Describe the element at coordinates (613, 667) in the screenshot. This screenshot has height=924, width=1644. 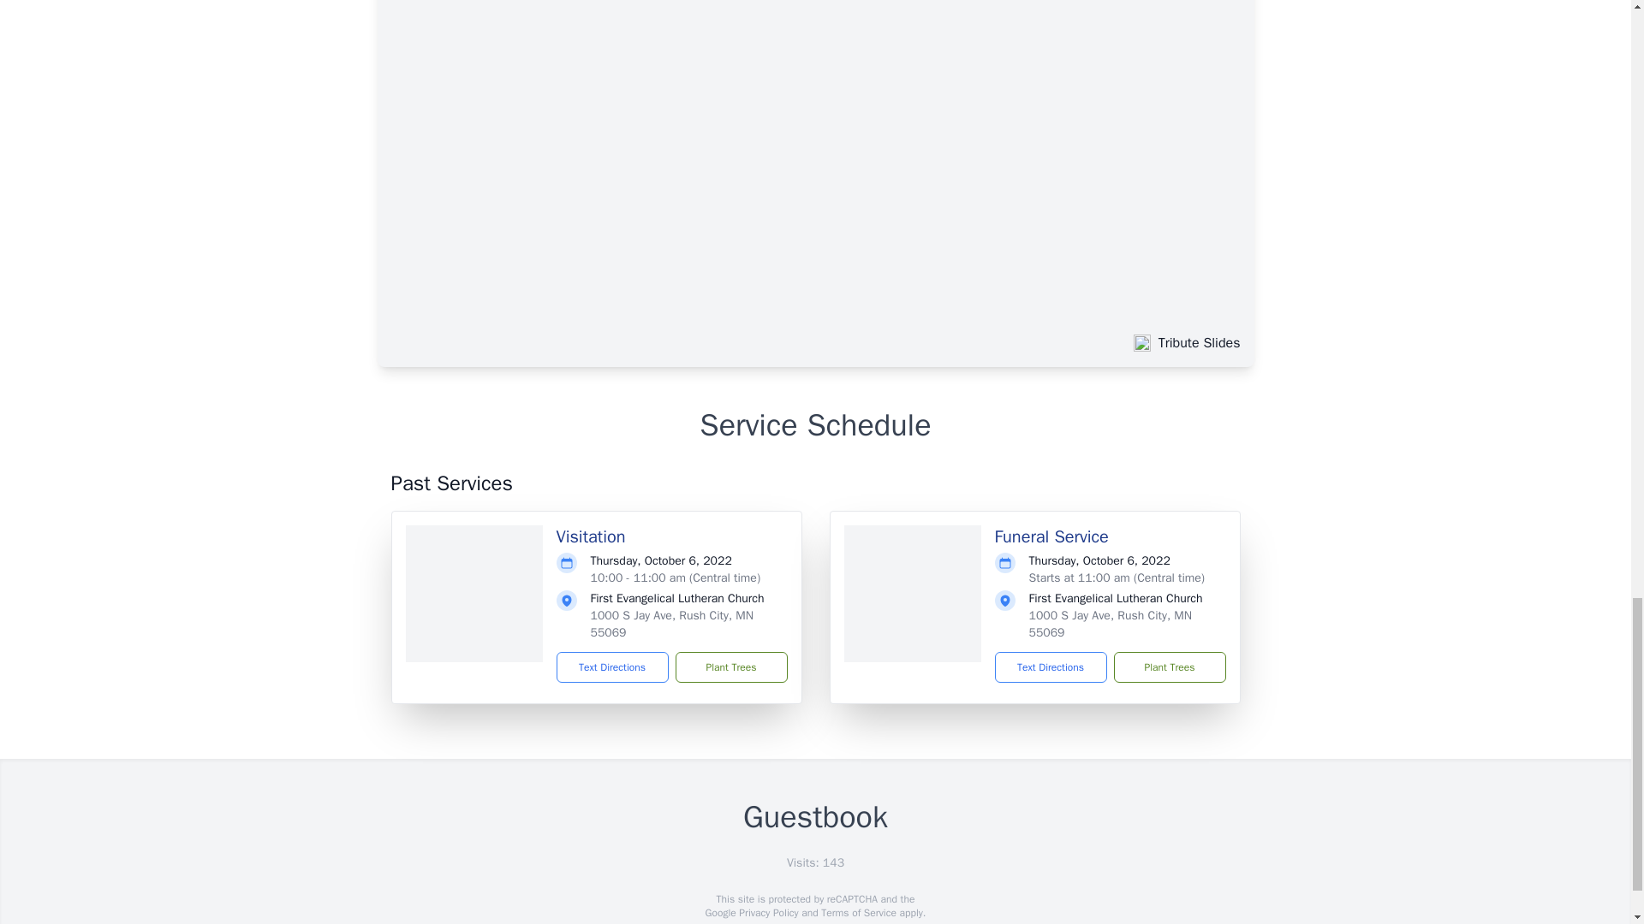
I see `Text Directions` at that location.